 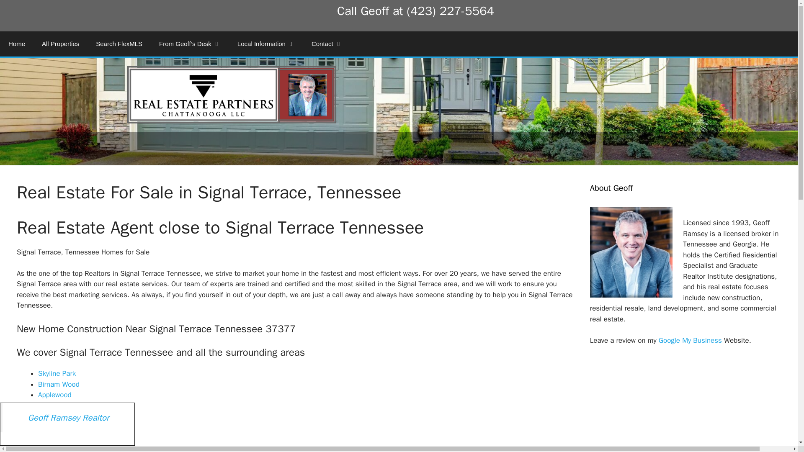 What do you see at coordinates (59, 384) in the screenshot?
I see `Birnam Wood` at bounding box center [59, 384].